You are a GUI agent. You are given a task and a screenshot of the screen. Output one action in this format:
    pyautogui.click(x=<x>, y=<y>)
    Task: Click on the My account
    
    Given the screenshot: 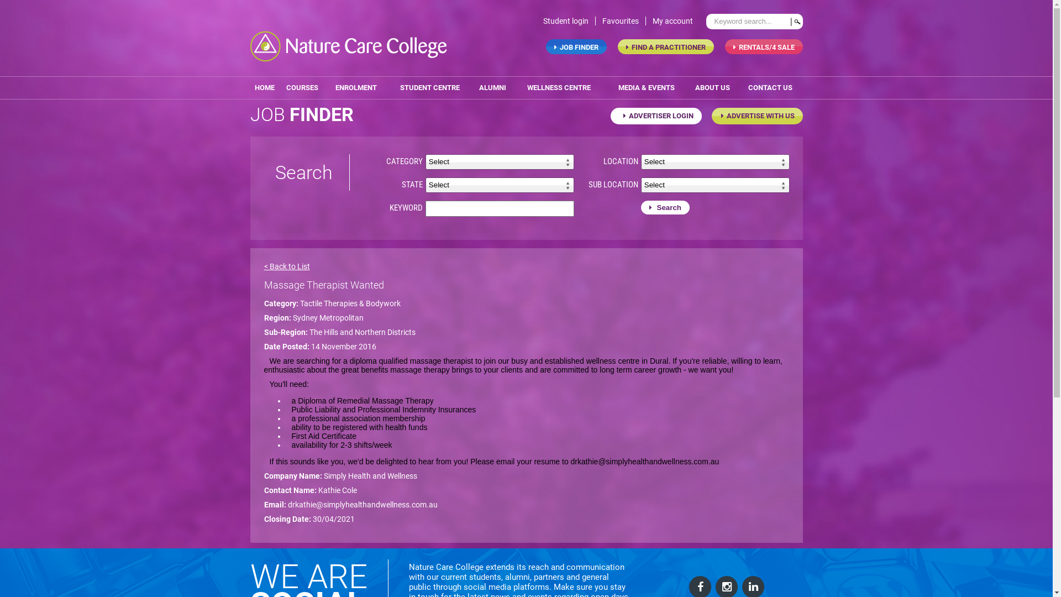 What is the action you would take?
    pyautogui.click(x=675, y=21)
    